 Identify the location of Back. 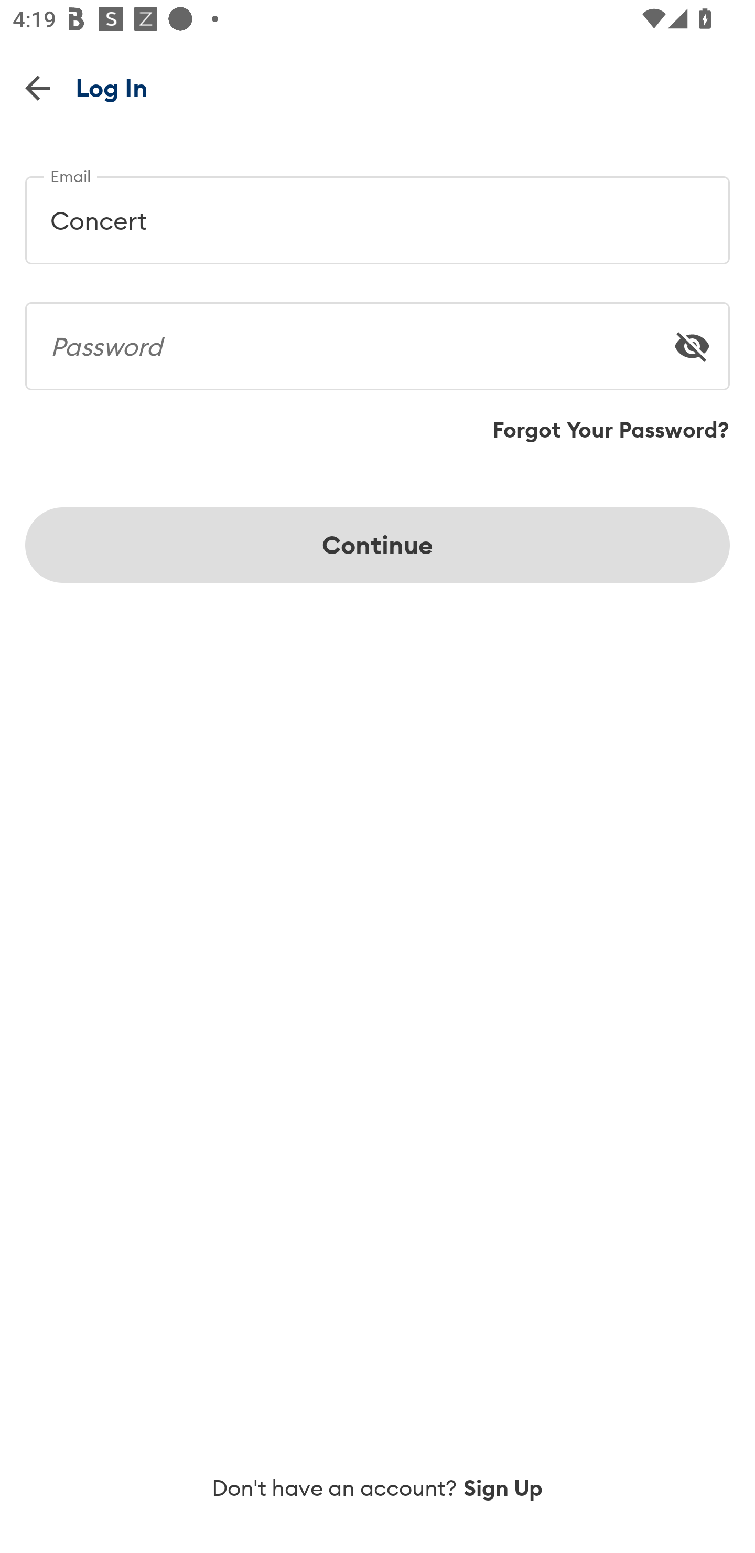
(38, 87).